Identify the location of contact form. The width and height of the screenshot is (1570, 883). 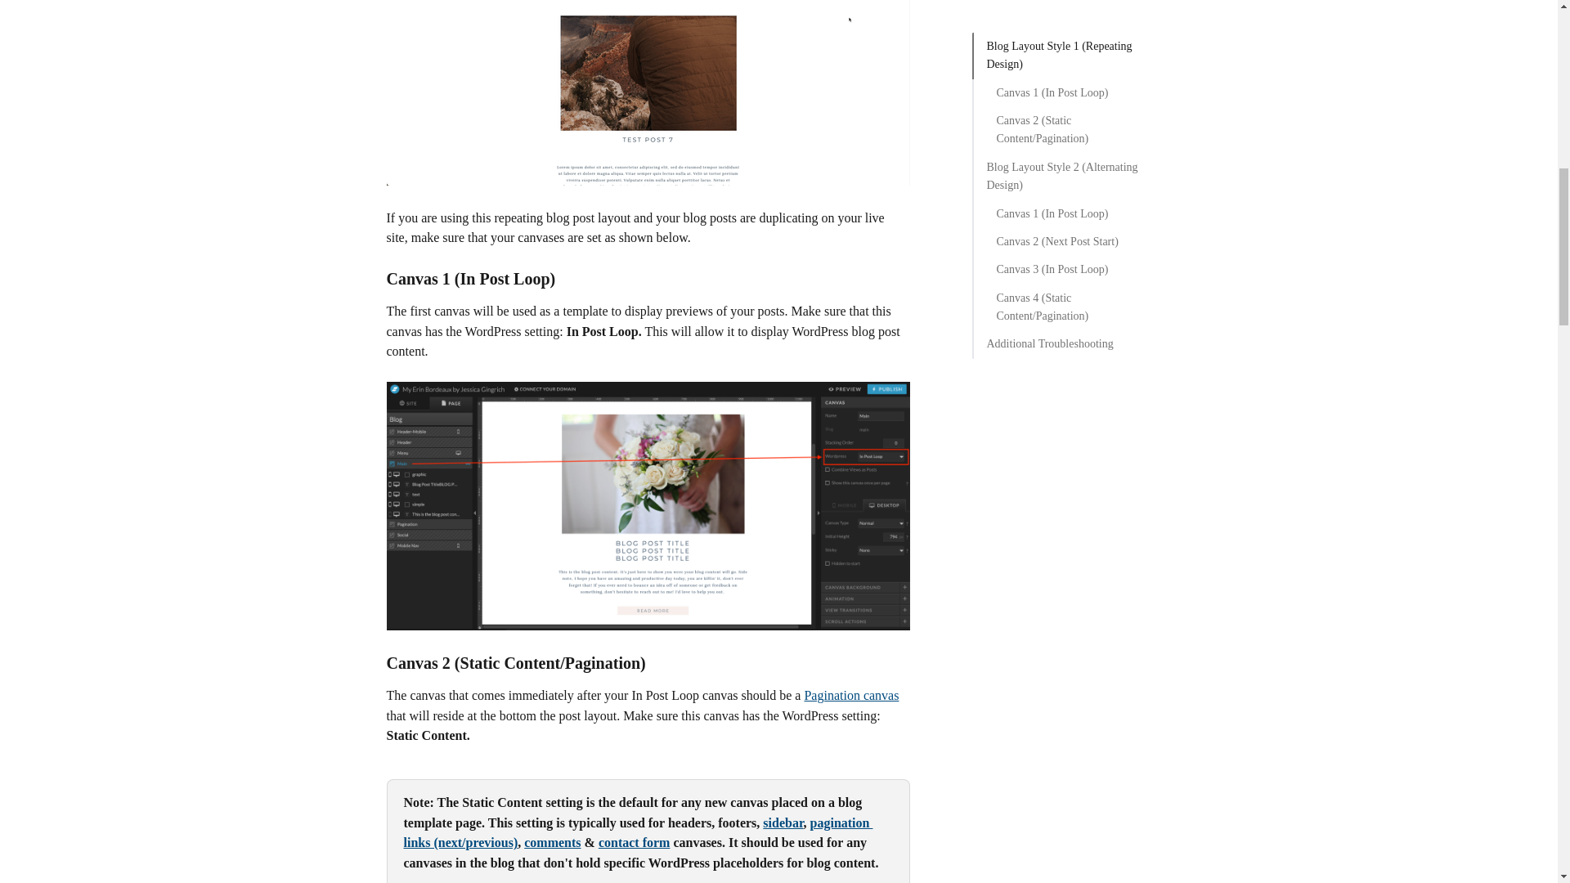
(634, 842).